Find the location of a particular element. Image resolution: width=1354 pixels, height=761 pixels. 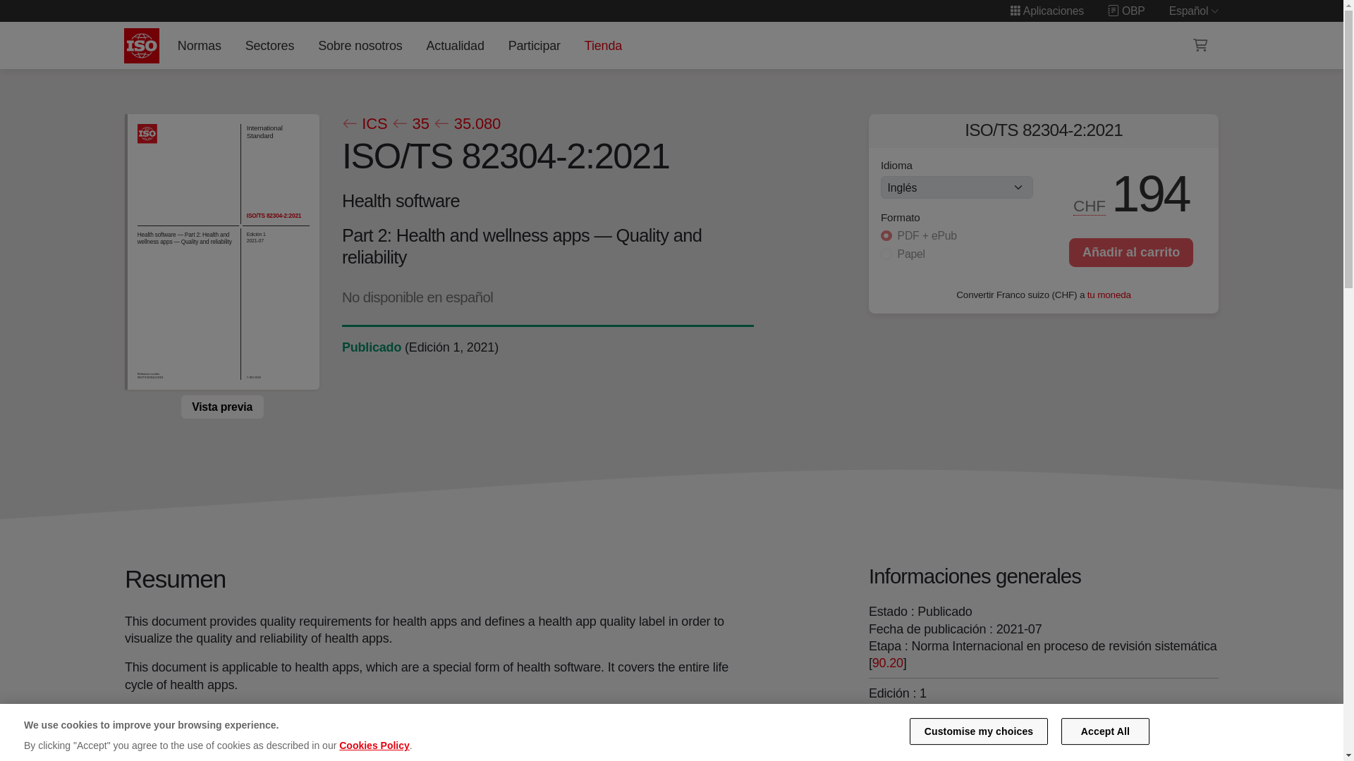

IT applications in health care technology is located at coordinates (972, 755).